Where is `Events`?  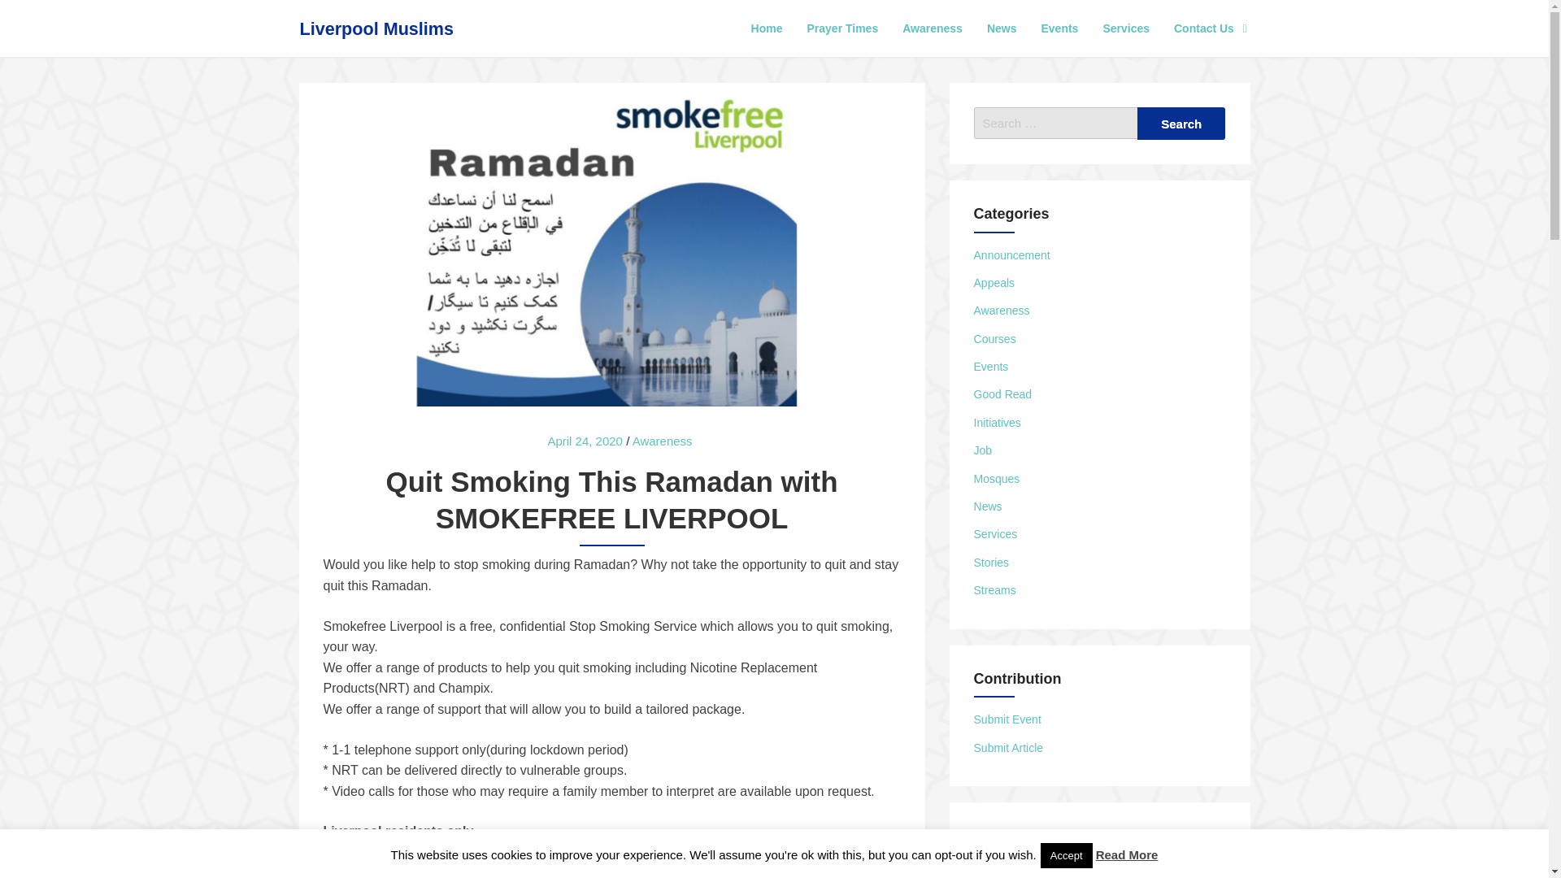 Events is located at coordinates (991, 366).